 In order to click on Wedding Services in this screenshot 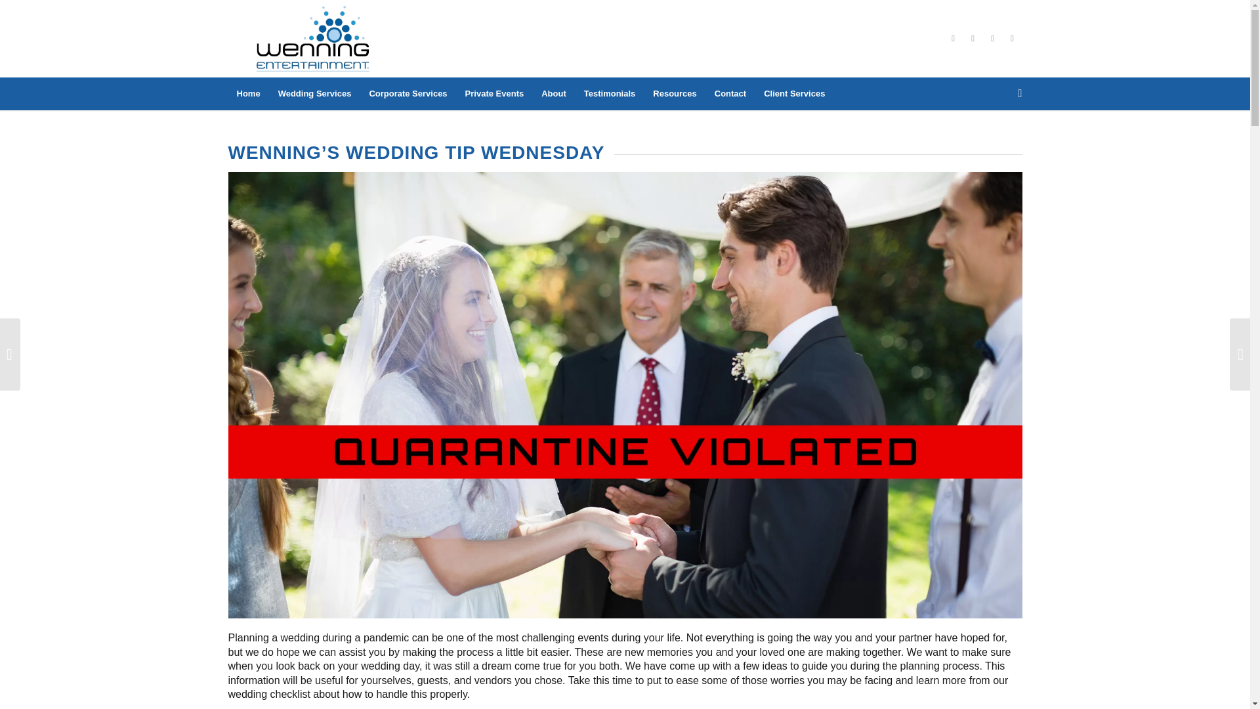, I will do `click(315, 93)`.